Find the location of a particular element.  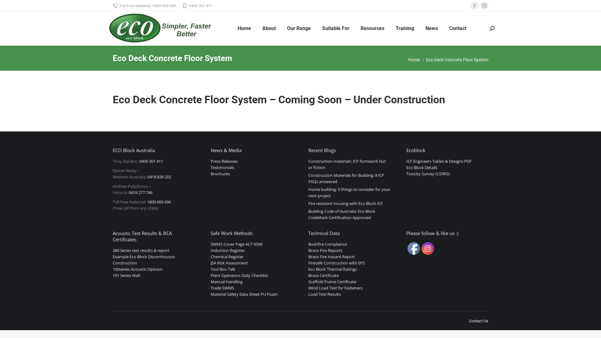

Go! is located at coordinates (10, 7).